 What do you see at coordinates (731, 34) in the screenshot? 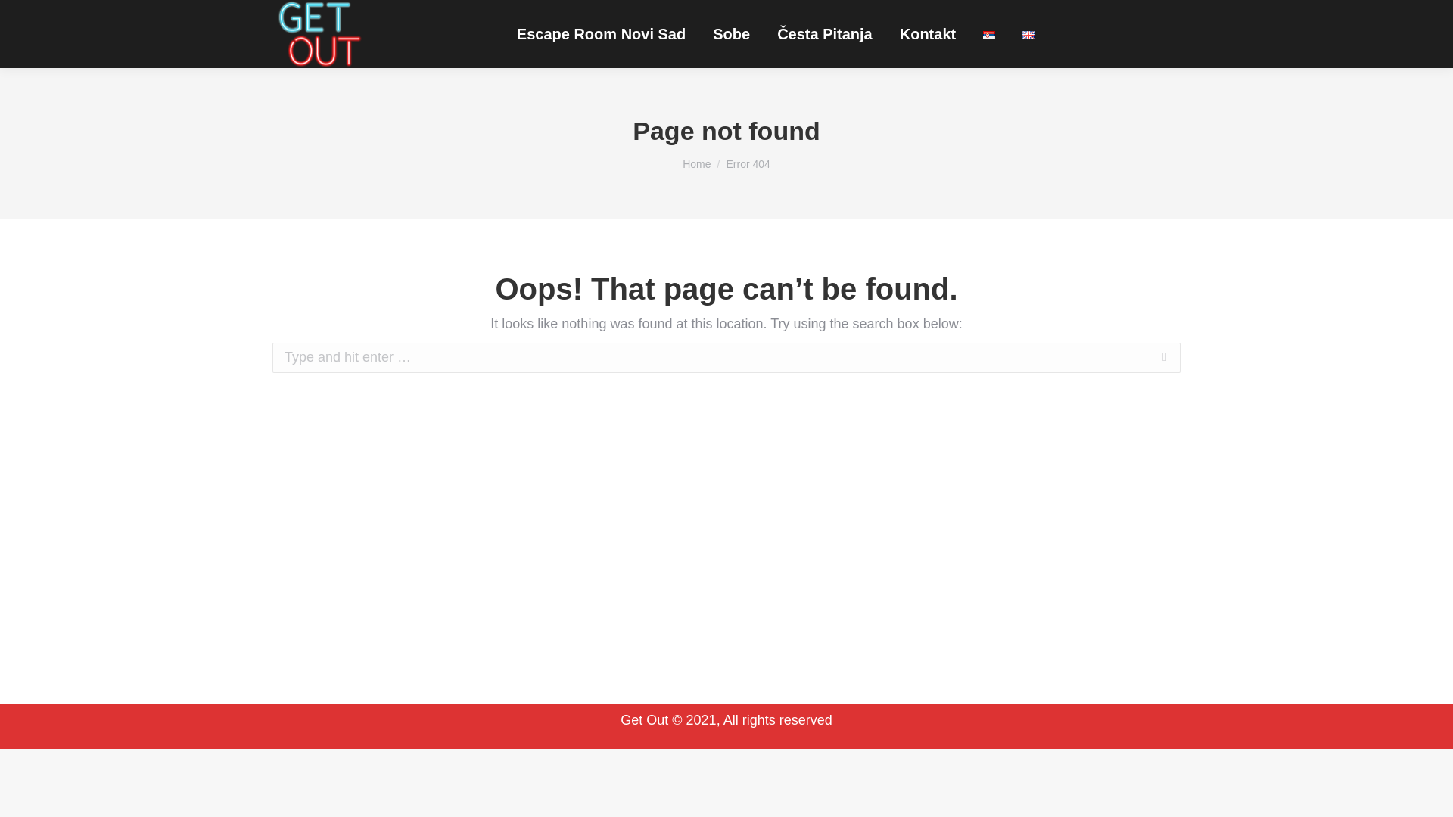
I see `Sobe` at bounding box center [731, 34].